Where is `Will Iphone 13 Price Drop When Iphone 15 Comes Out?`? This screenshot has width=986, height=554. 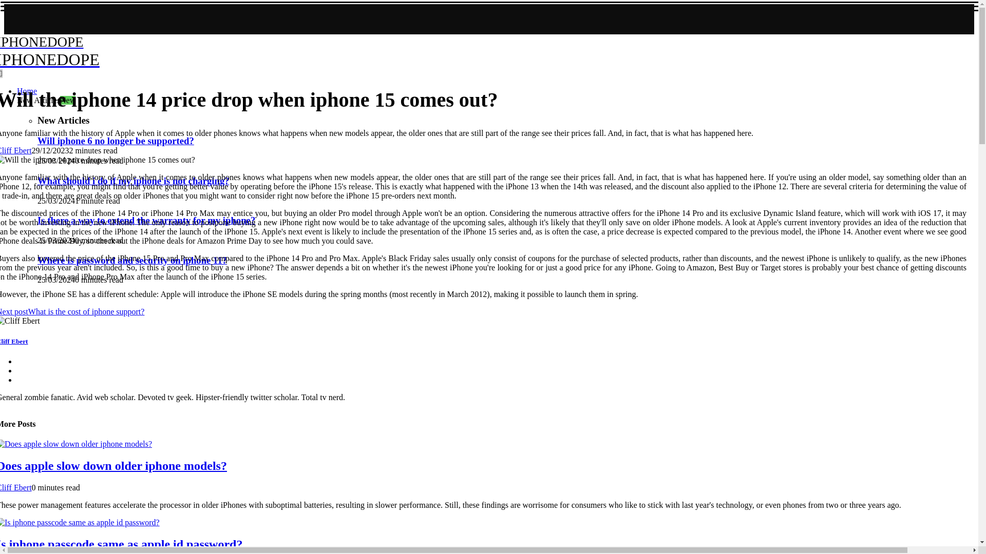 Will Iphone 13 Price Drop When Iphone 15 Comes Out? is located at coordinates (711, 275).